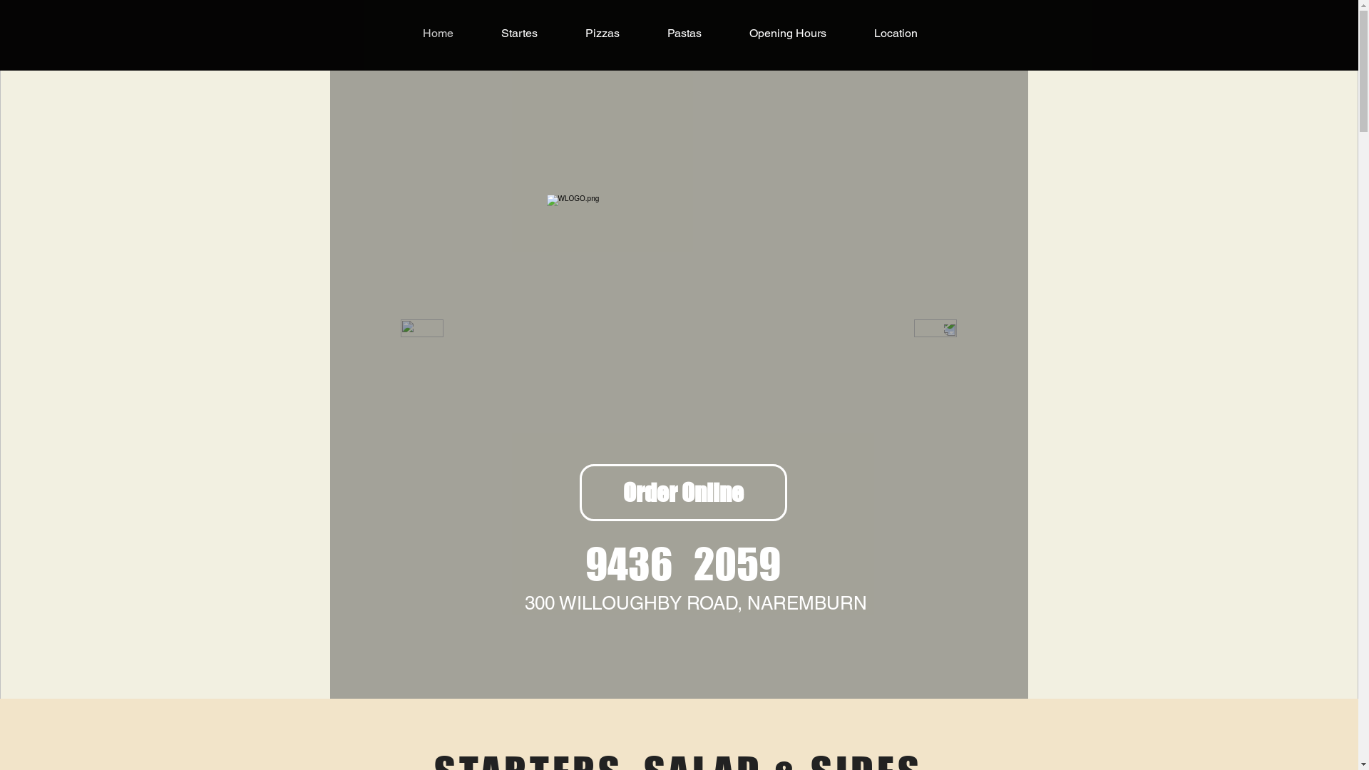 Image resolution: width=1369 pixels, height=770 pixels. I want to click on Order Online, so click(683, 493).